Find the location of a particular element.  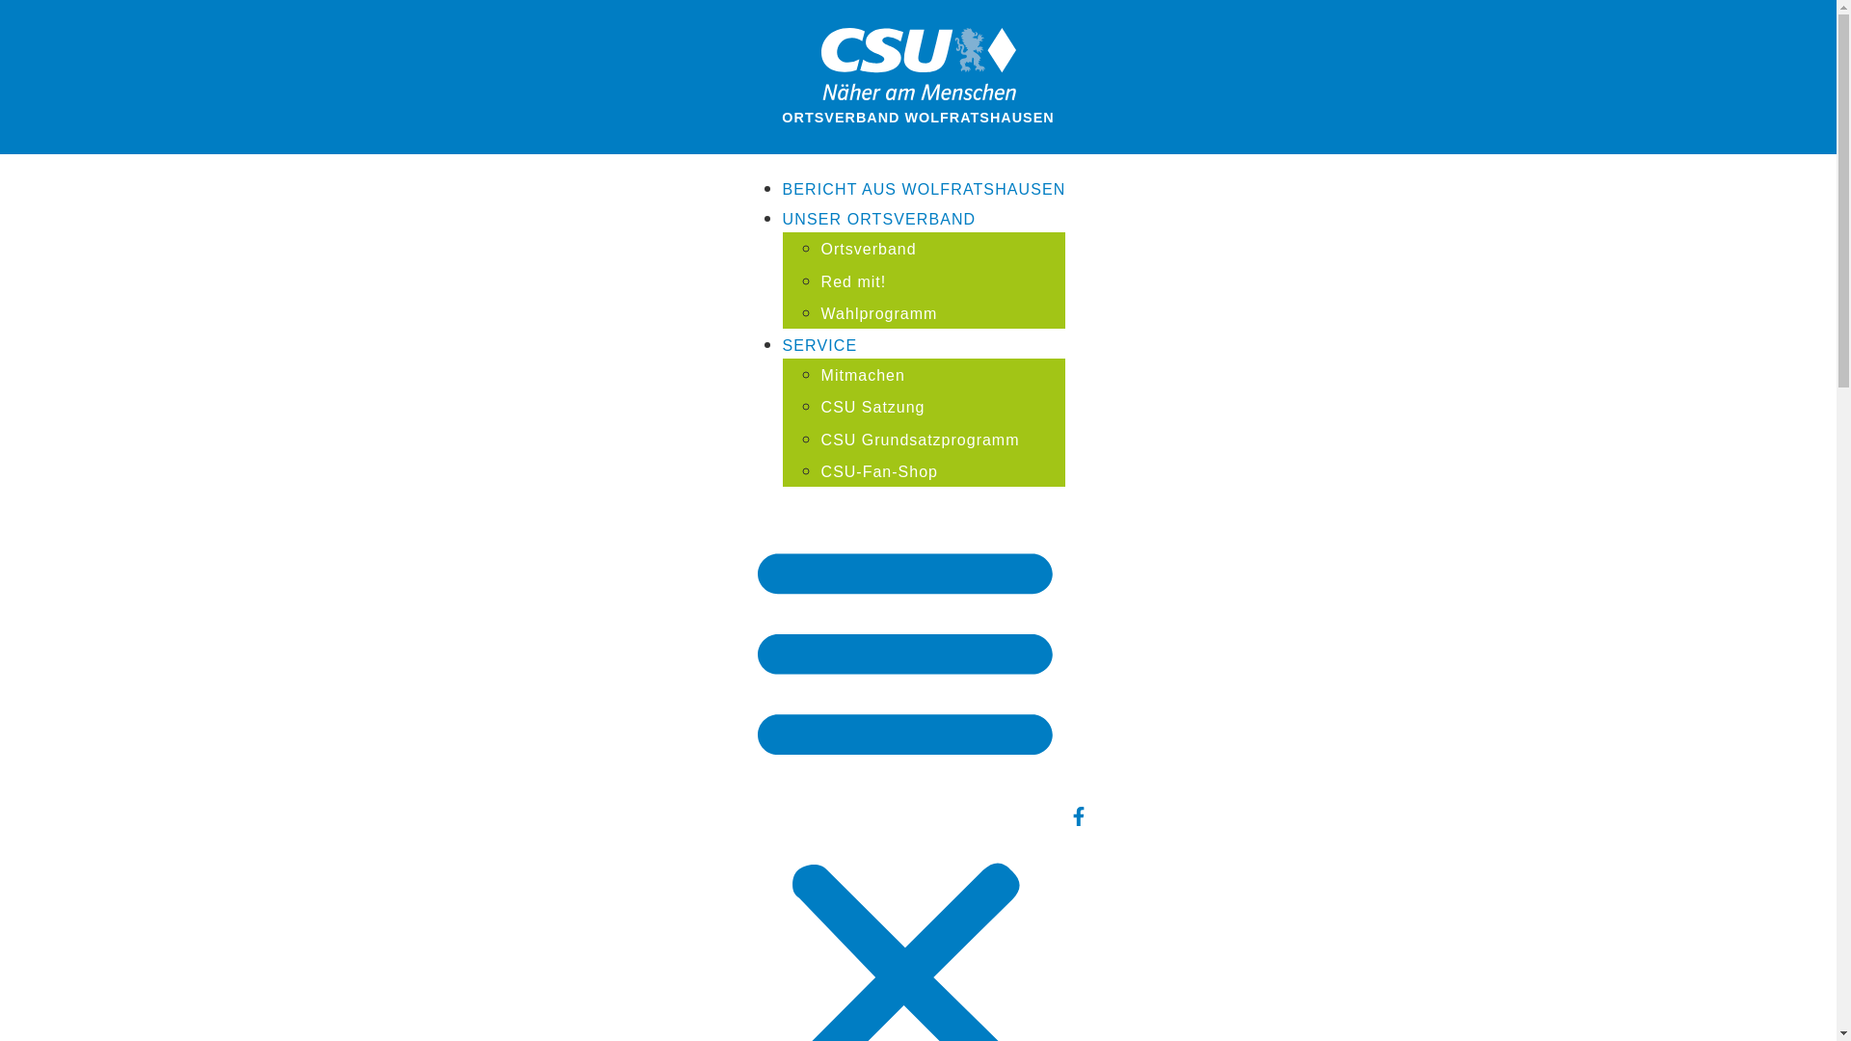

Mitmachen is located at coordinates (864, 376).